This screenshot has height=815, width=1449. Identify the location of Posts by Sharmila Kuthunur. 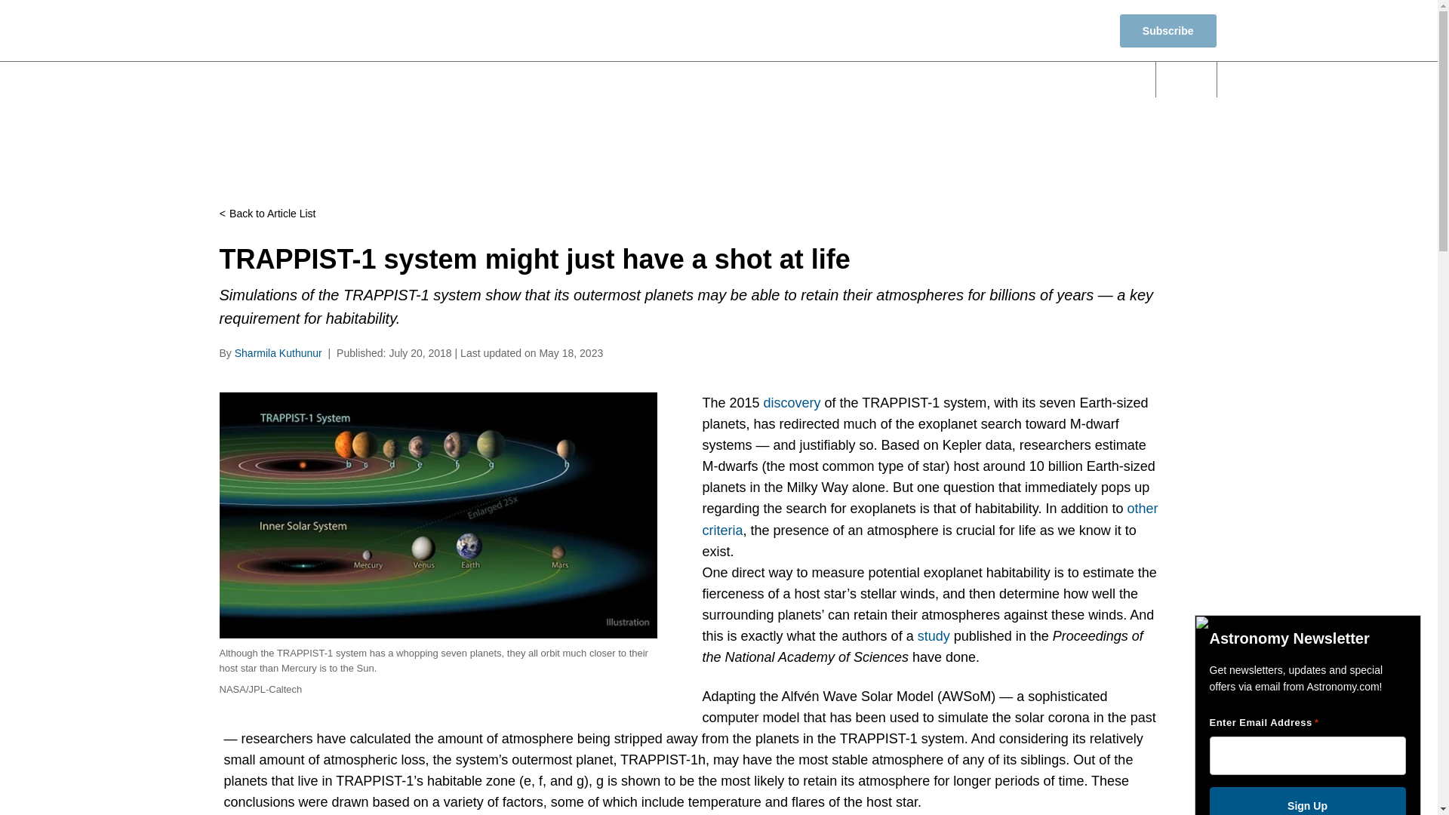
(278, 353).